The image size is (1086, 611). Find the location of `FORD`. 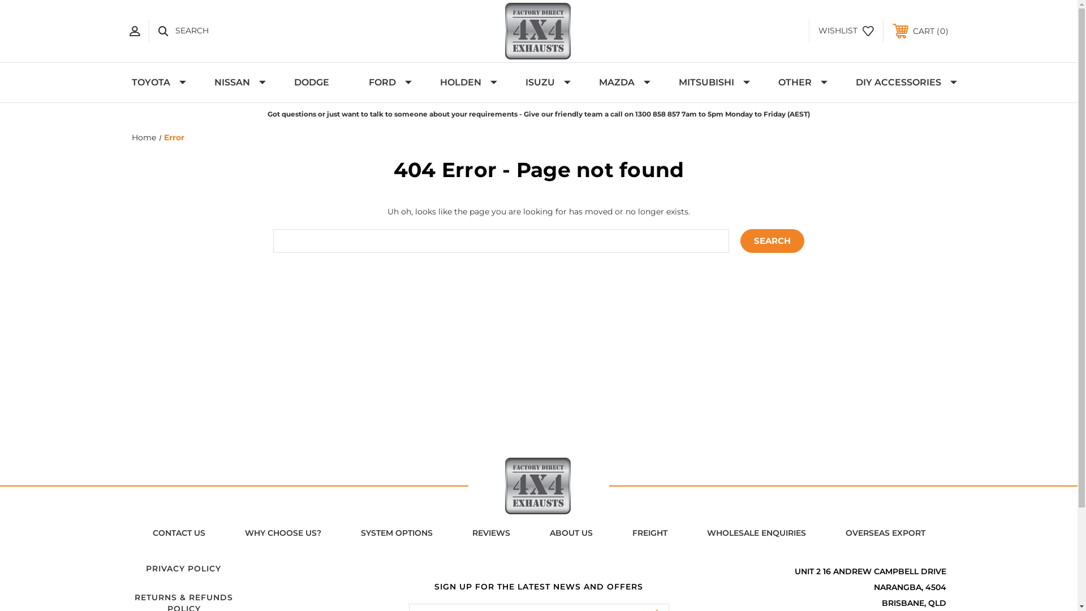

FORD is located at coordinates (385, 83).